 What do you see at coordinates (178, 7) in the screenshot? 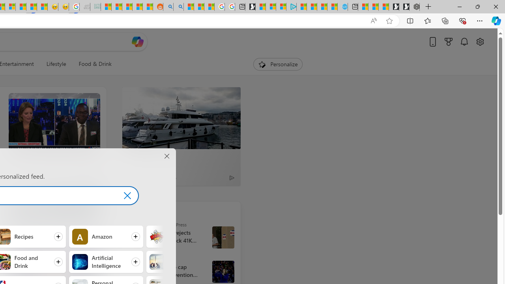
I see `Utah sues federal government - Search` at bounding box center [178, 7].